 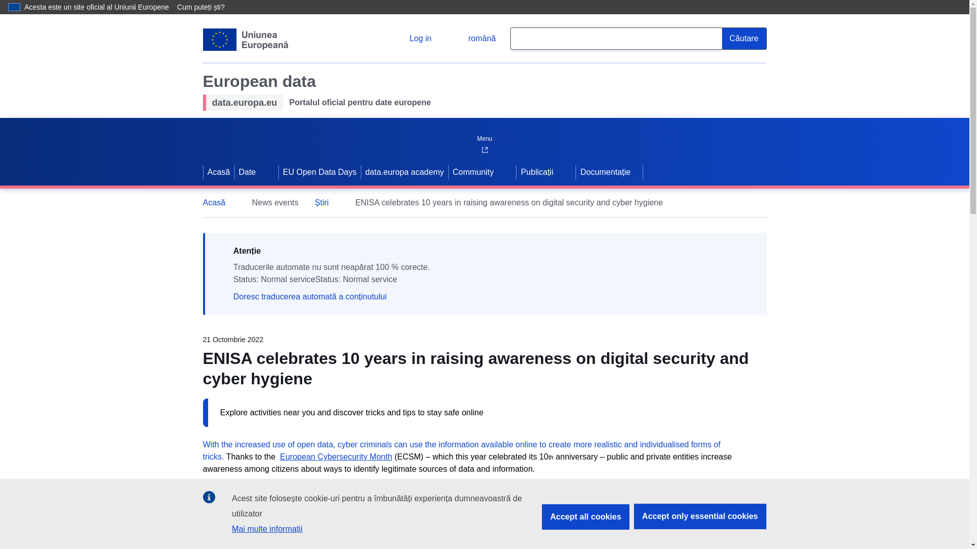 I want to click on data.europa academy, so click(x=405, y=172).